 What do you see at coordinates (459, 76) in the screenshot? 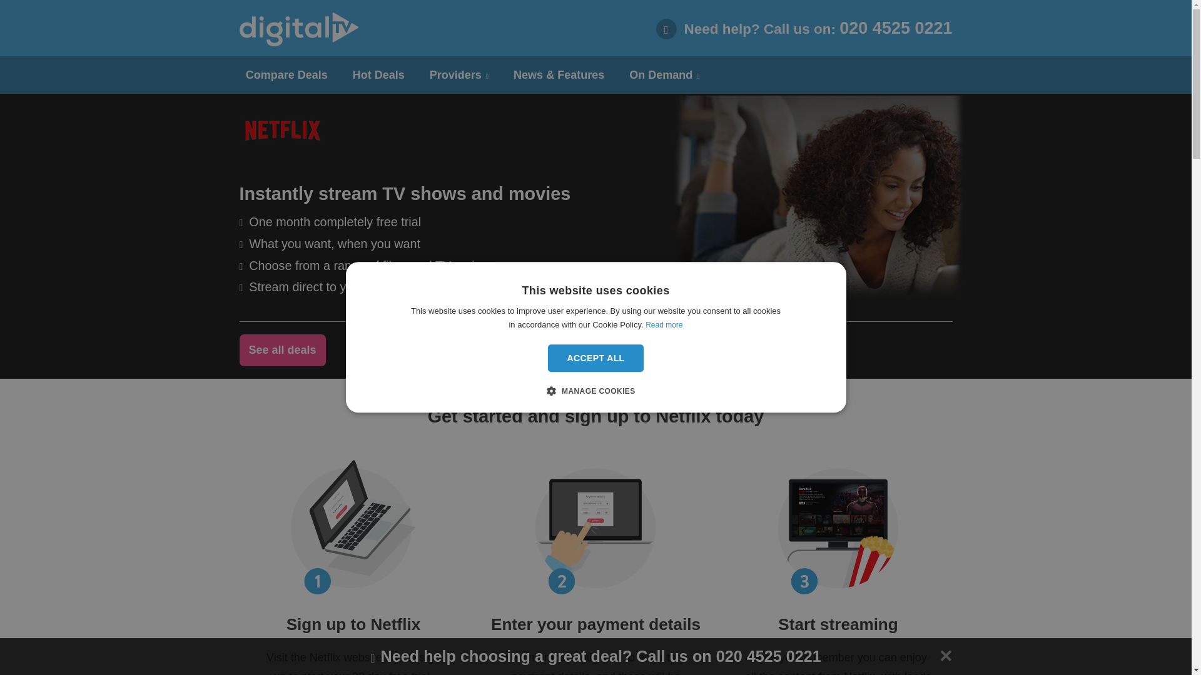
I see `Providers` at bounding box center [459, 76].